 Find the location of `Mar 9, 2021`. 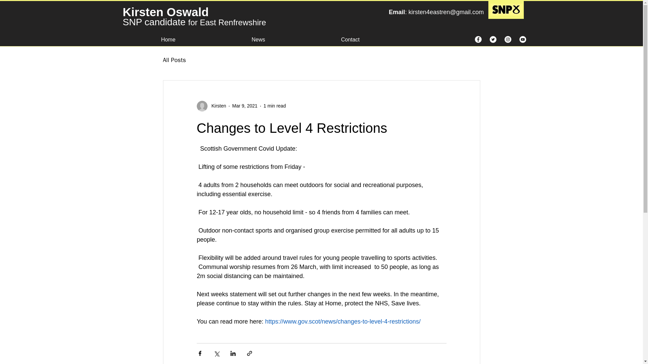

Mar 9, 2021 is located at coordinates (244, 105).